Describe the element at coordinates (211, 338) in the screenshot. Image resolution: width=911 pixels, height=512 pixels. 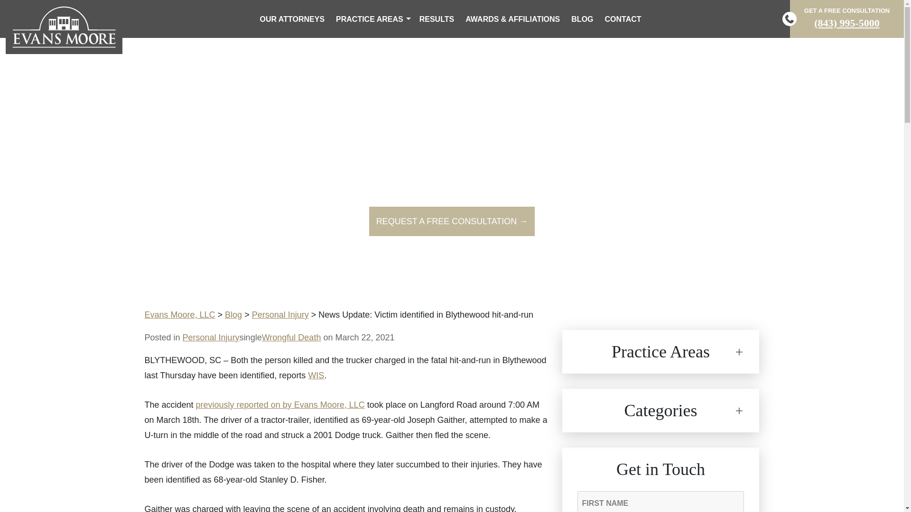
I see `Personal Injury` at that location.